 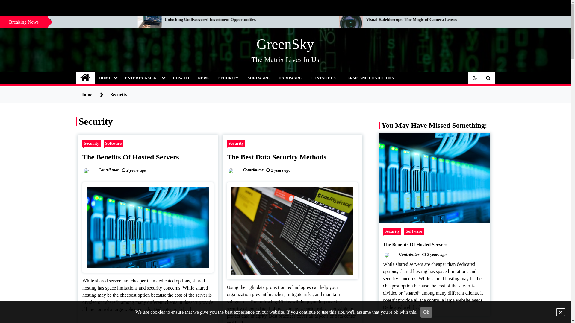 What do you see at coordinates (414, 231) in the screenshot?
I see `Software` at bounding box center [414, 231].